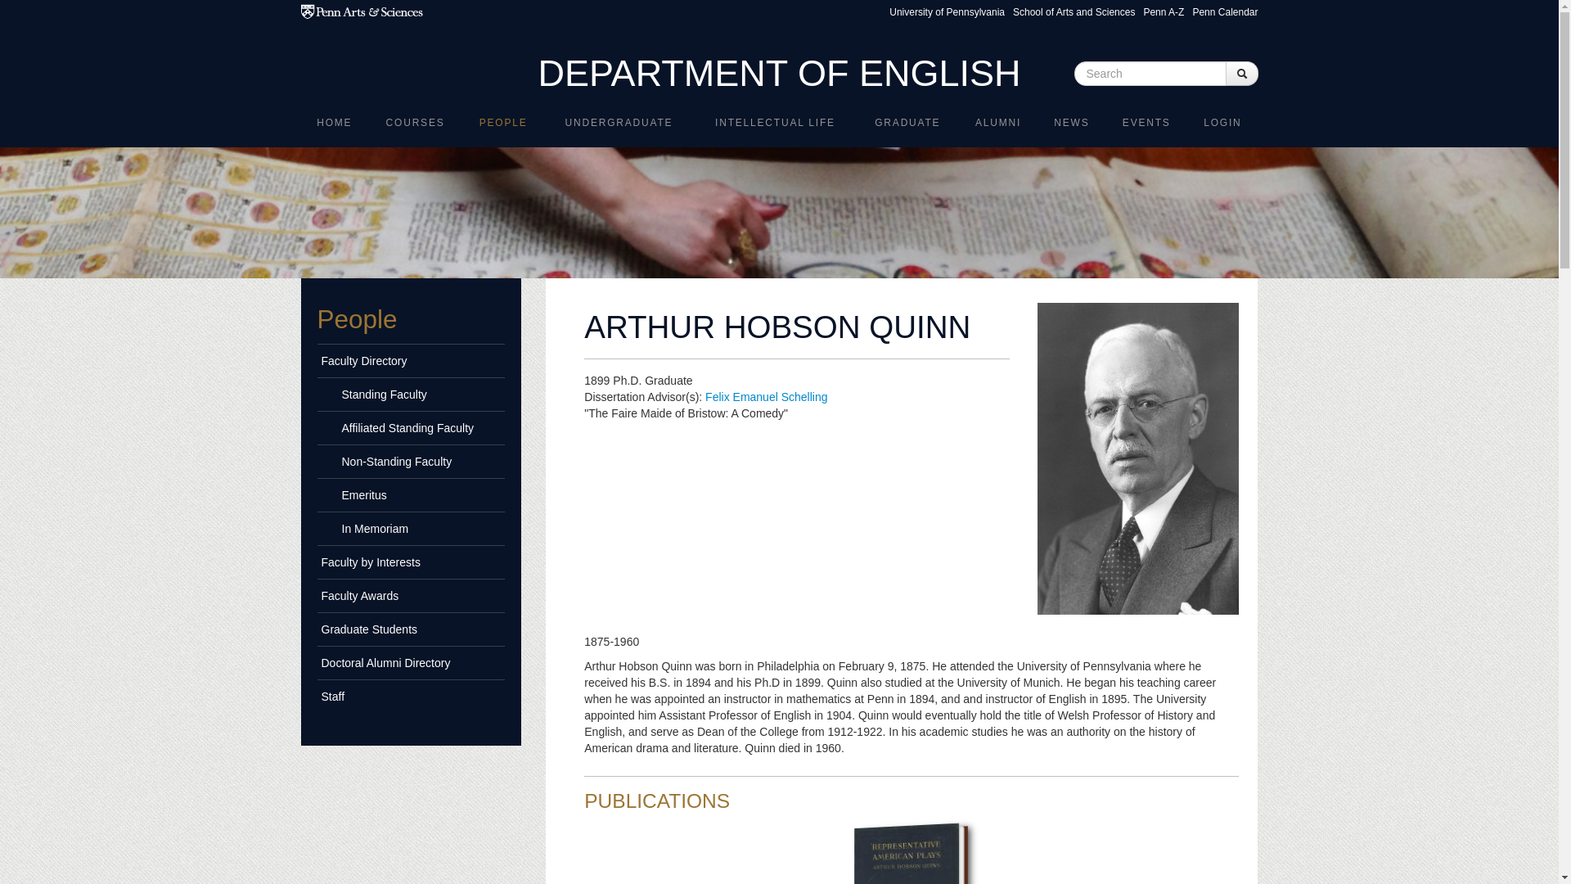 This screenshot has height=884, width=1571. Describe the element at coordinates (778, 72) in the screenshot. I see `DEPARTMENT OF ENGLISH` at that location.